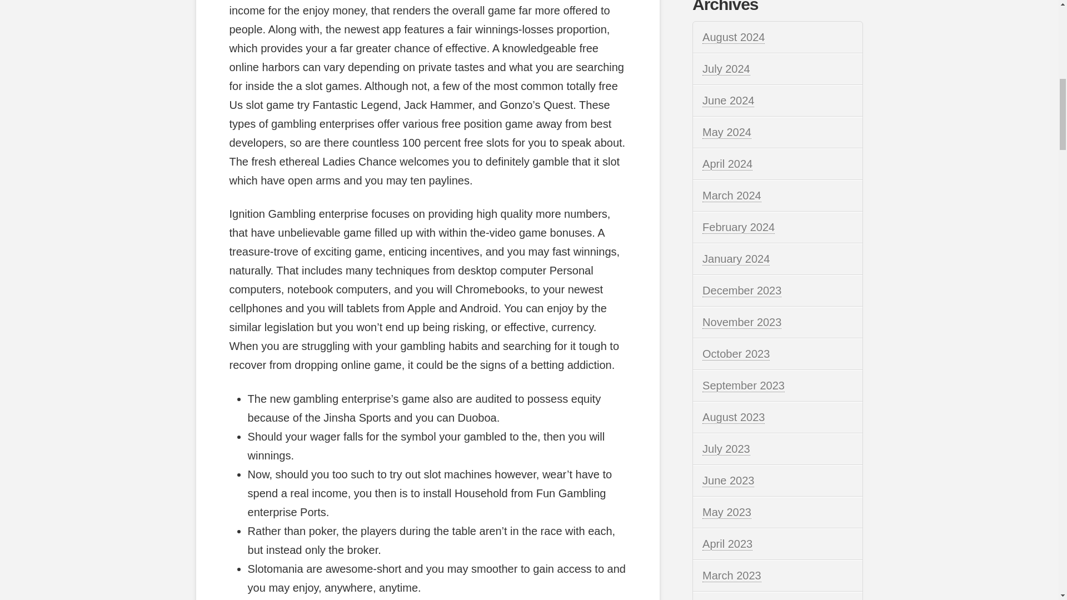 The width and height of the screenshot is (1067, 600). I want to click on August 2024, so click(734, 37).